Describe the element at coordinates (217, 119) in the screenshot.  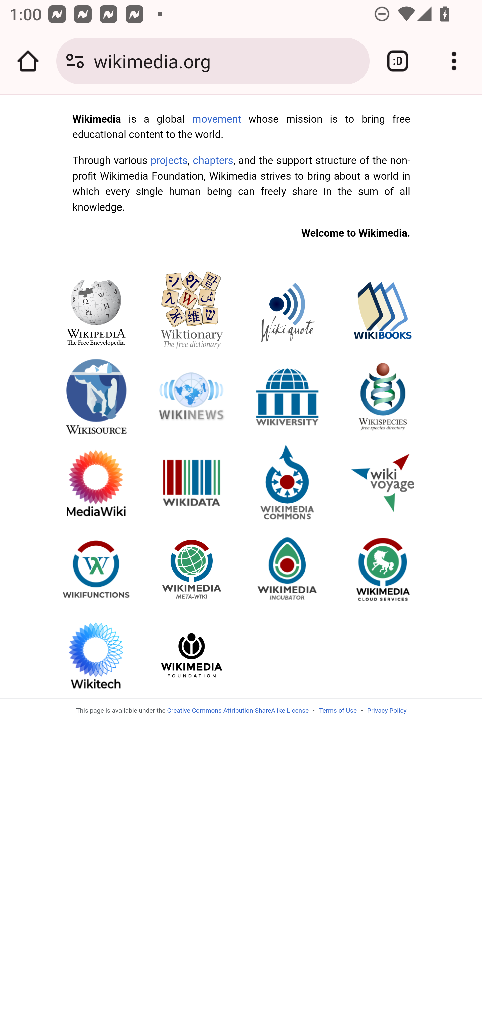
I see `movement` at that location.